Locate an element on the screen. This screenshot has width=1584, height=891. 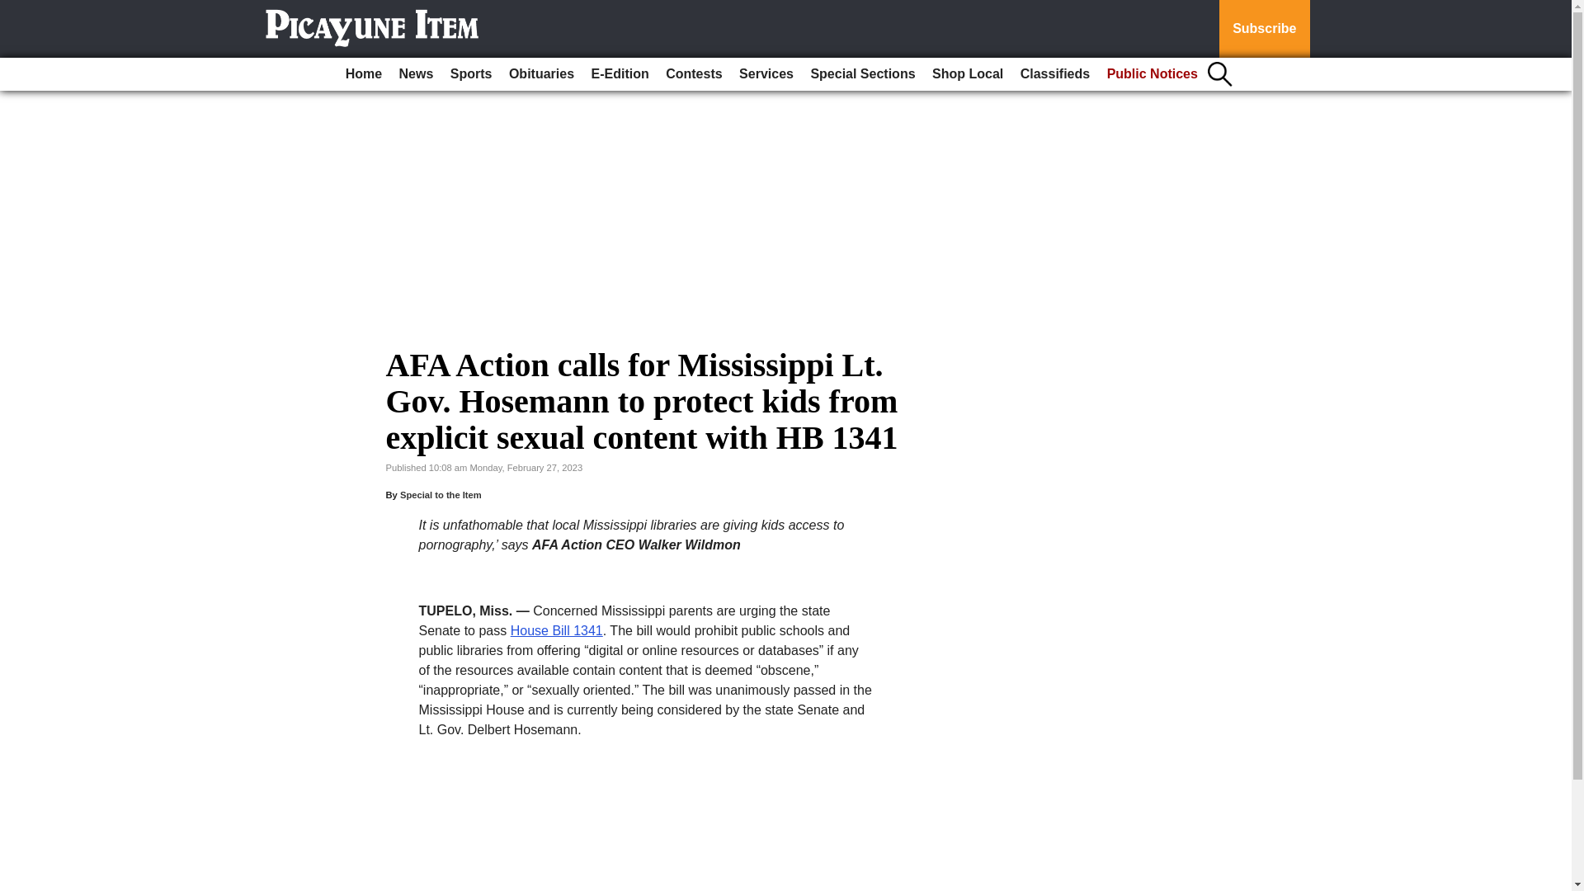
Shop Local is located at coordinates (967, 74).